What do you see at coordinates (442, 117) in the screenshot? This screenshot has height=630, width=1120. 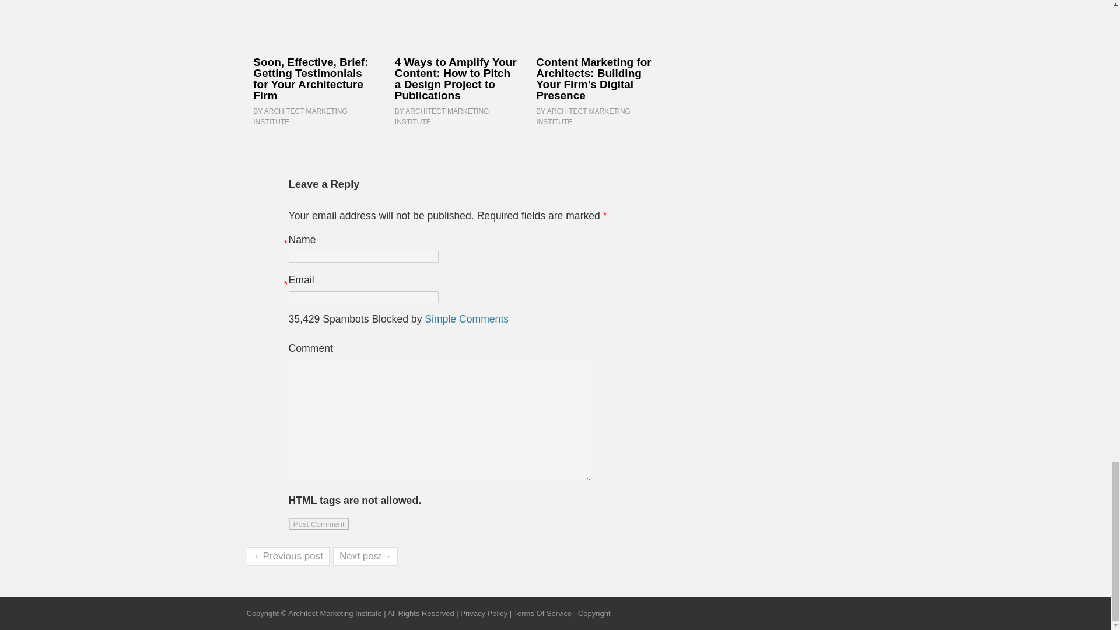 I see `ARCHITECT MARKETING INSTITUTE` at bounding box center [442, 117].